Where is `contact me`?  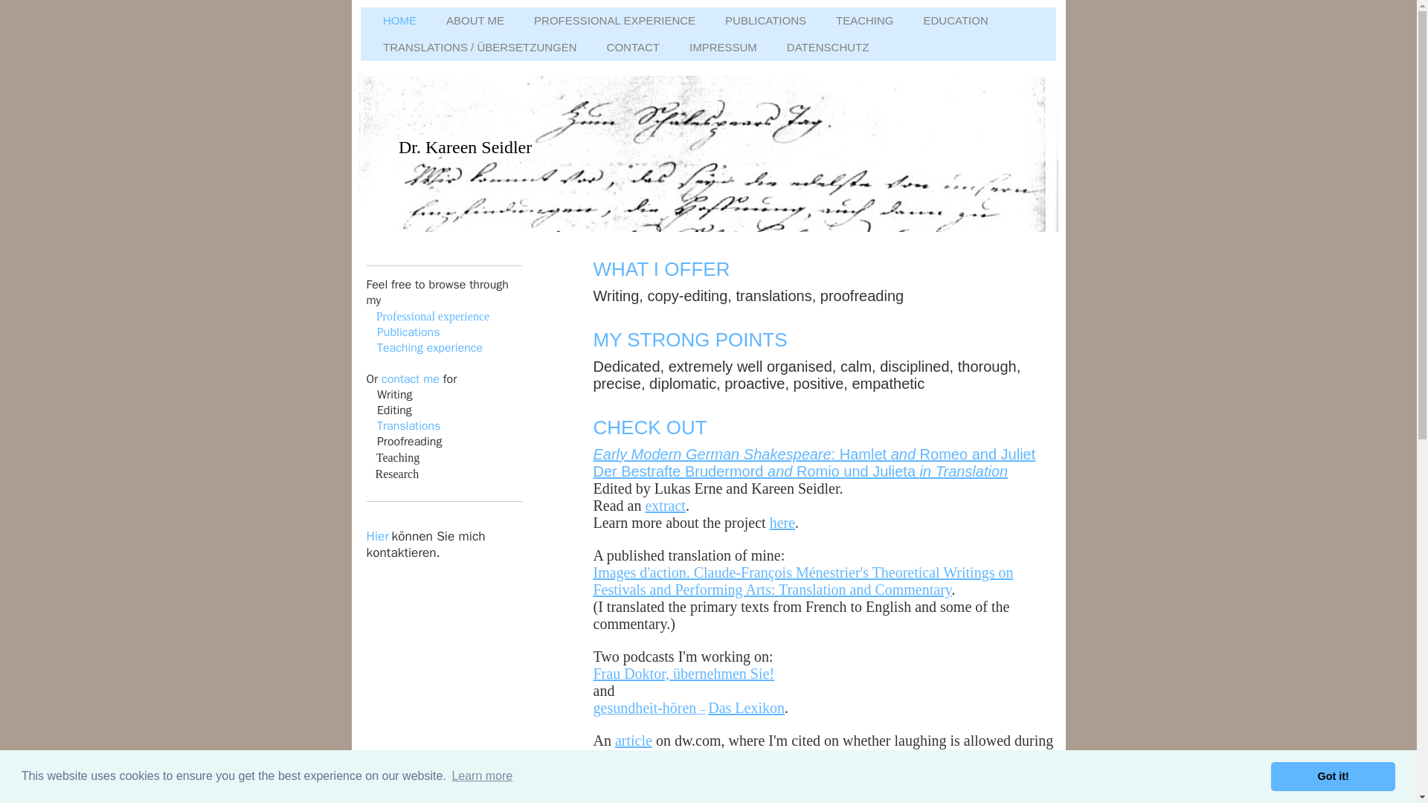
contact me is located at coordinates (411, 379).